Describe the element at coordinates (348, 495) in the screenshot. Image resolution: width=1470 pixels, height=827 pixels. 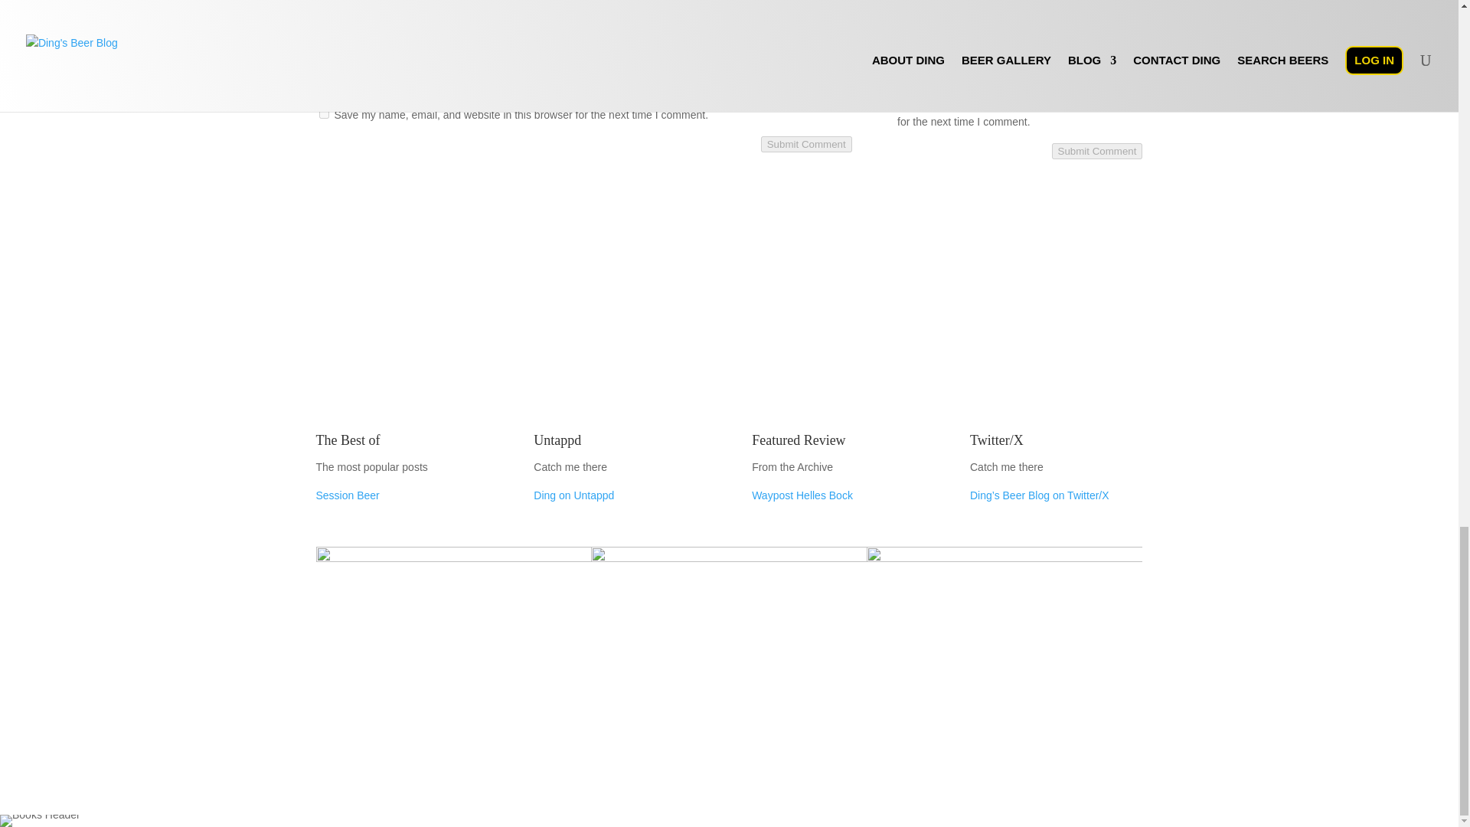
I see `Session Beer` at that location.